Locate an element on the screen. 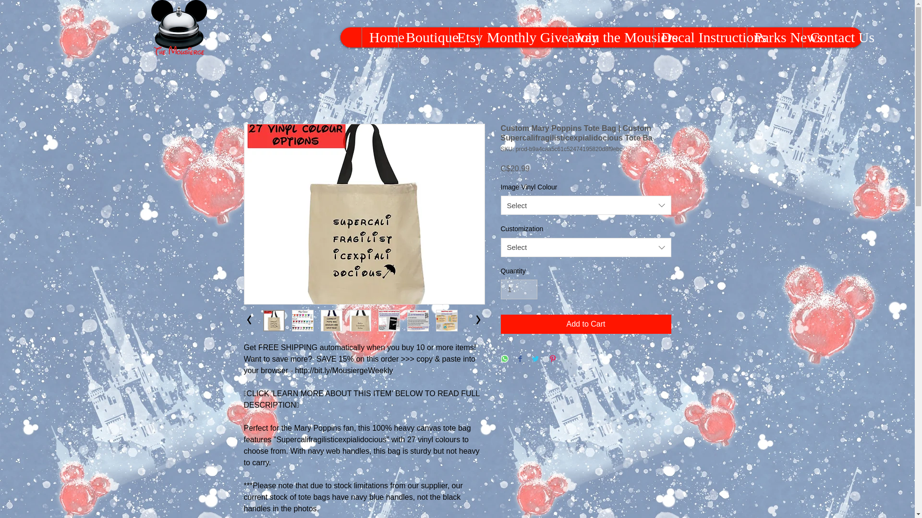 The width and height of the screenshot is (922, 518). 1 is located at coordinates (519, 290).